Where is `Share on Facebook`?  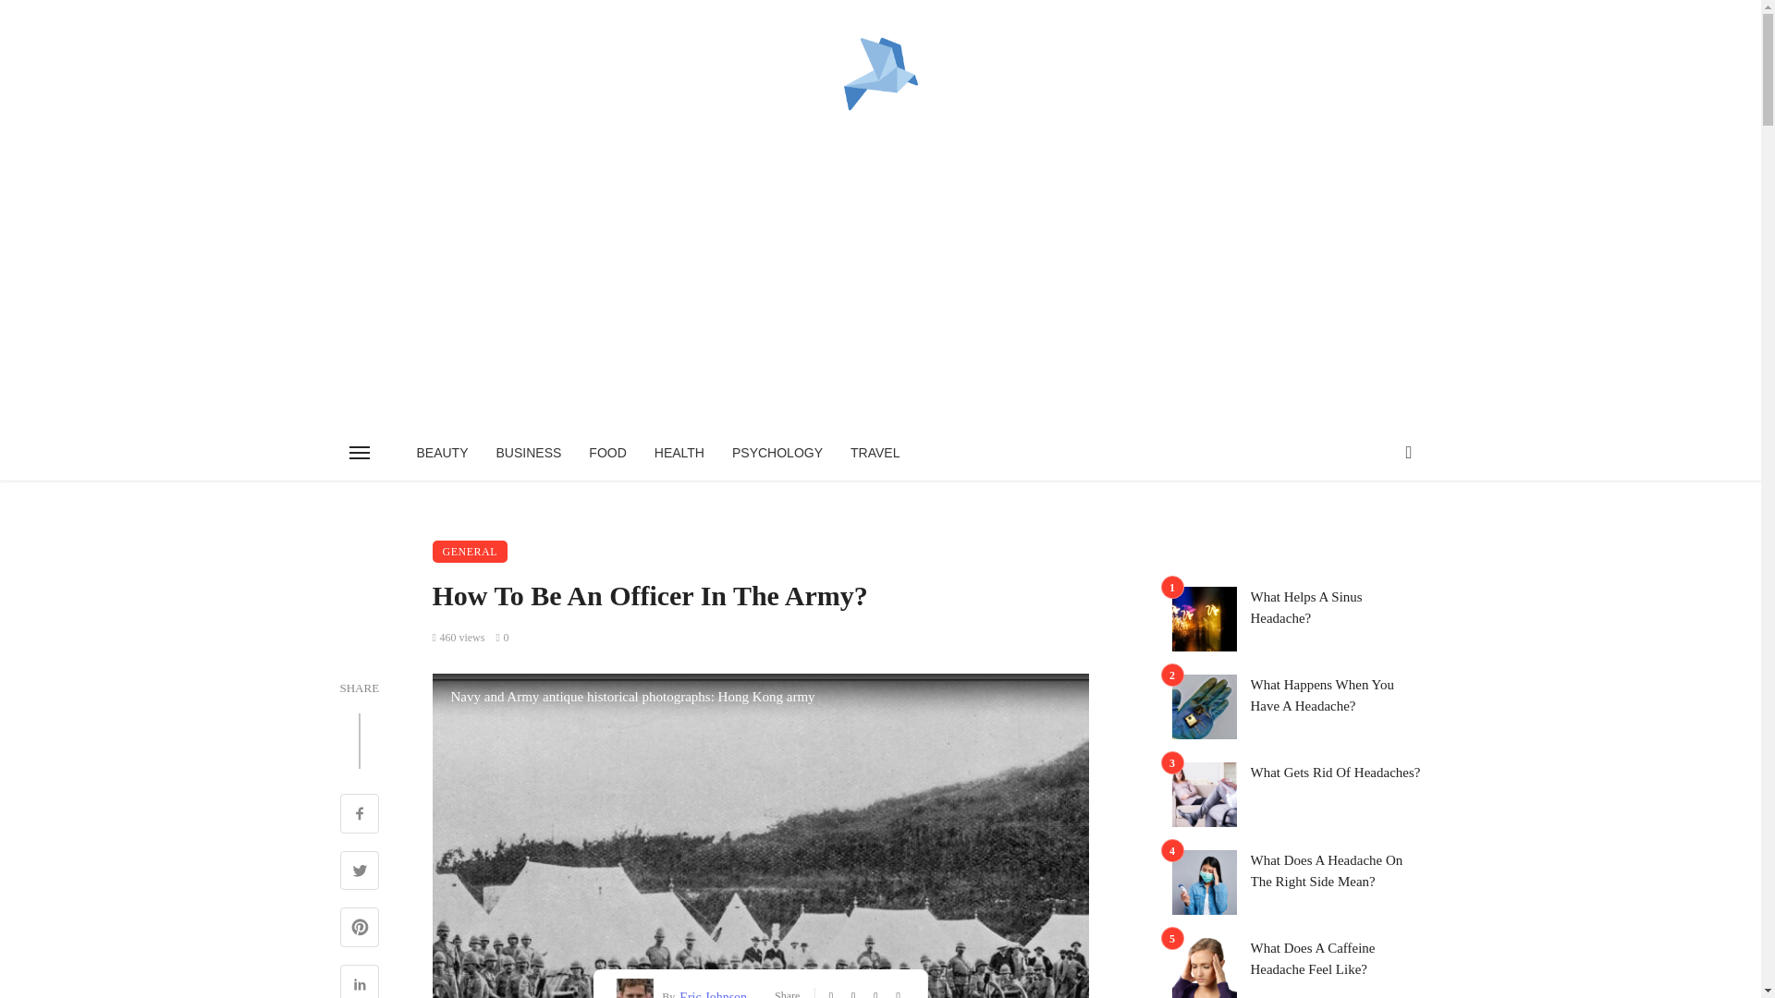
Share on Facebook is located at coordinates (360, 815).